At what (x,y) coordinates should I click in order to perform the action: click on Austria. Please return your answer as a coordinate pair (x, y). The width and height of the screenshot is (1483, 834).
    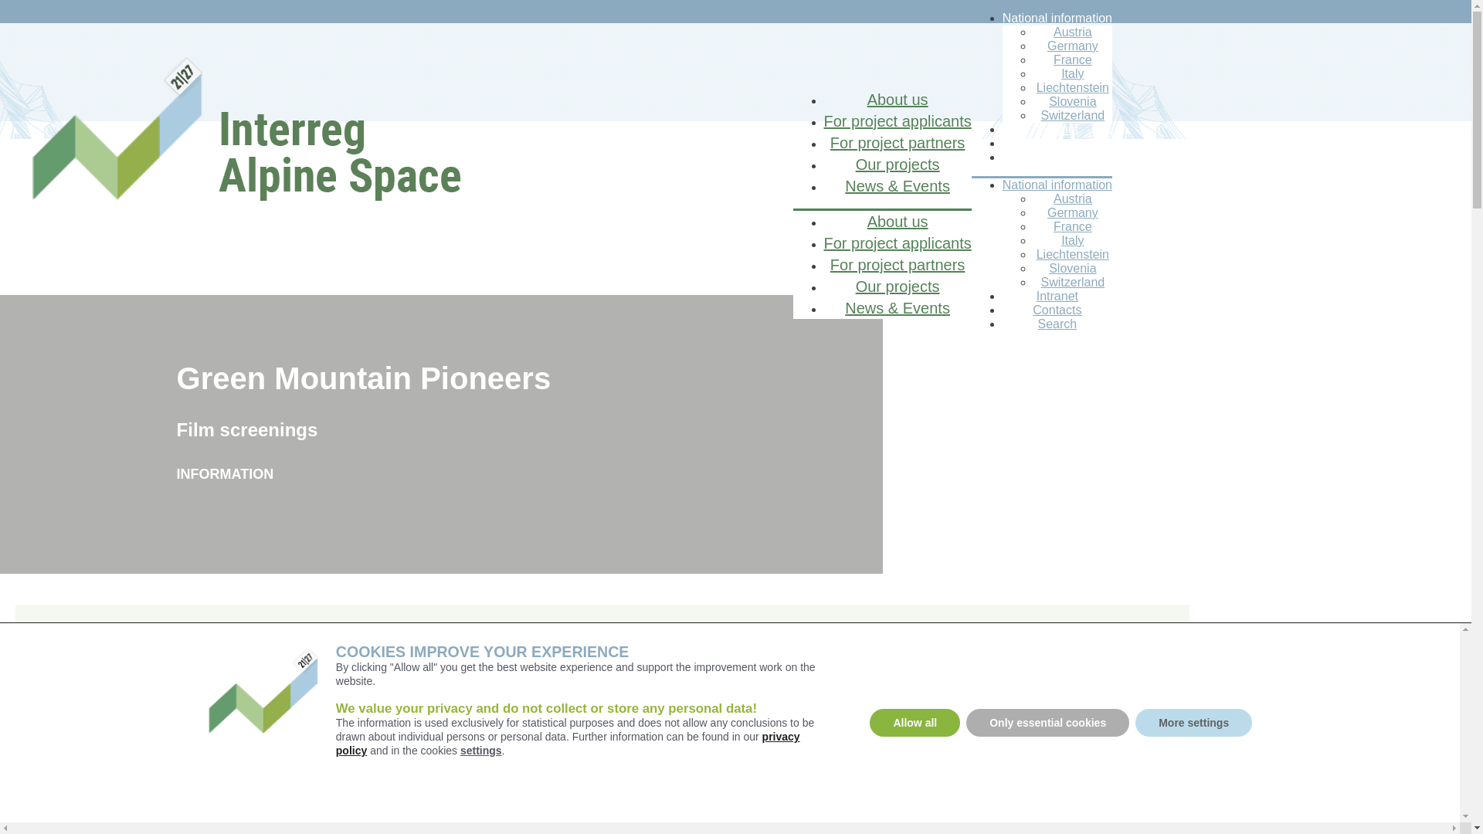
    Looking at the image, I should click on (1072, 32).